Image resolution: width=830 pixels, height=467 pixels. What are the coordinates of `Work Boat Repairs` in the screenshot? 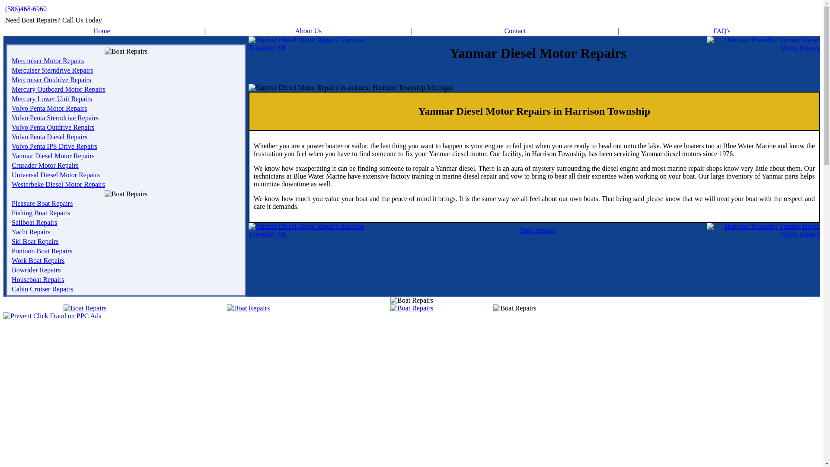 It's located at (38, 260).